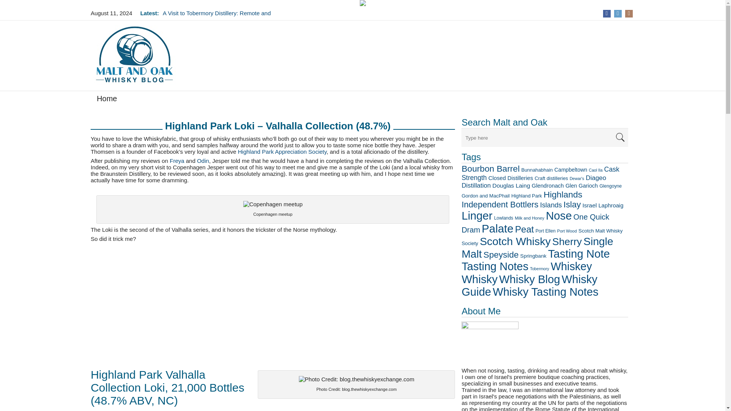 The image size is (731, 411). Describe the element at coordinates (576, 178) in the screenshot. I see `Dewar's` at that location.